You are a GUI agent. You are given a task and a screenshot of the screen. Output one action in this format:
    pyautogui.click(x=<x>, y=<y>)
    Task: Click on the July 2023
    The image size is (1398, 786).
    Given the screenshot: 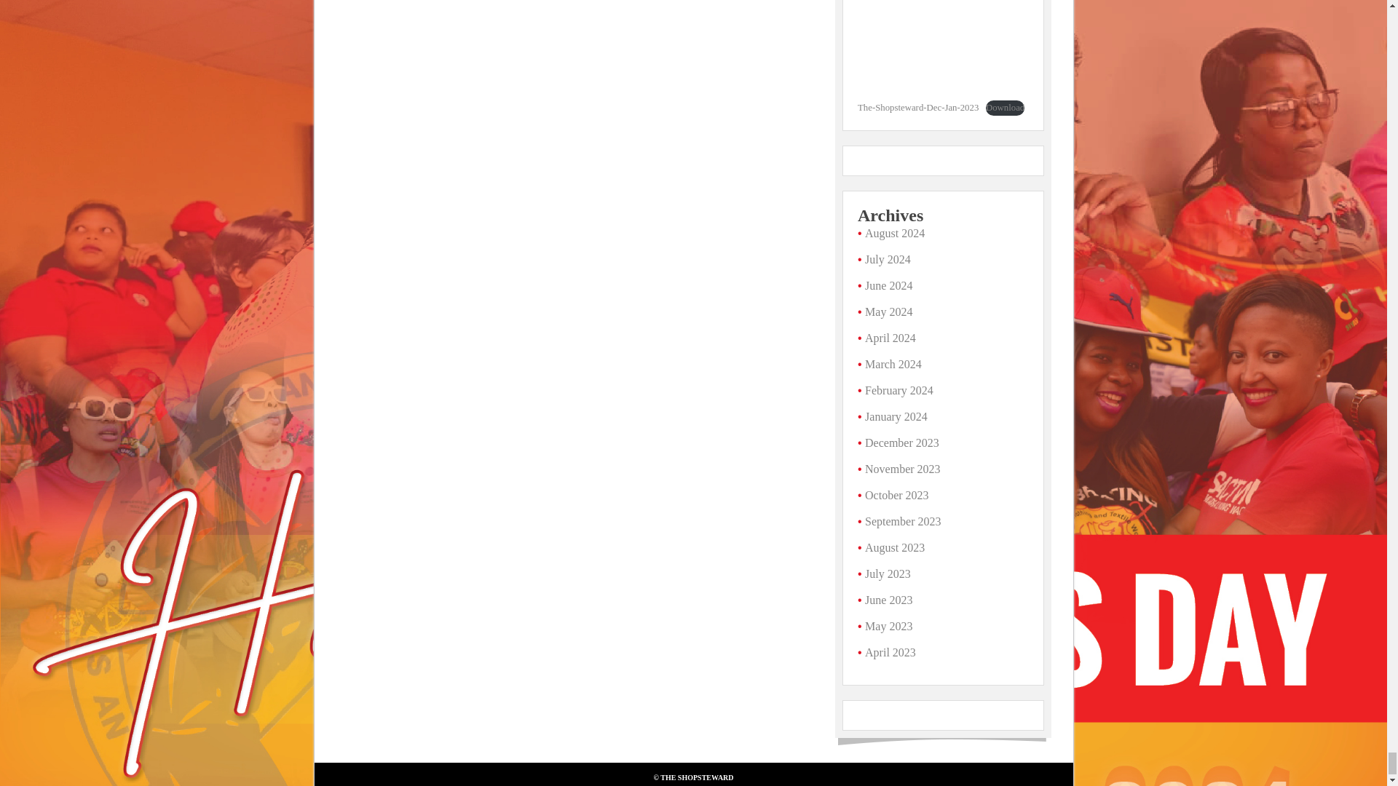 What is the action you would take?
    pyautogui.click(x=888, y=573)
    